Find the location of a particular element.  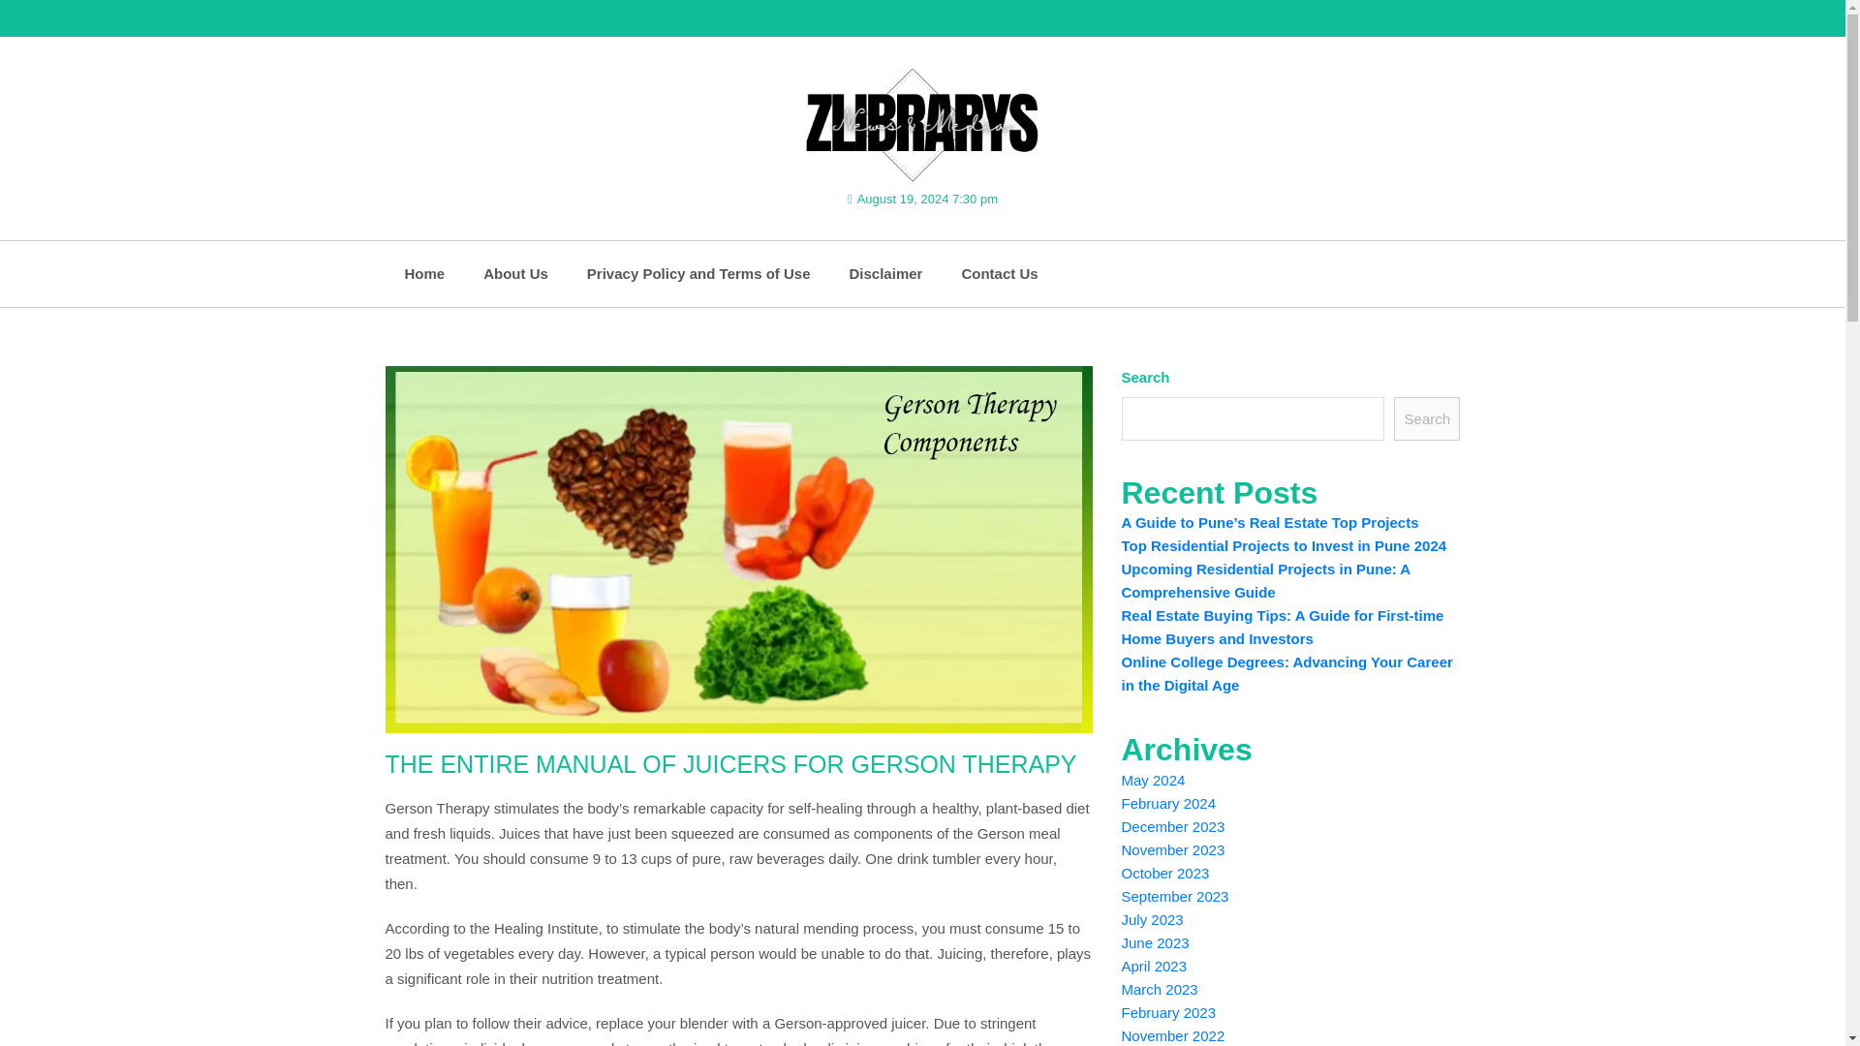

Upcoming Residential Projects in Pune: A Comprehensive Guide is located at coordinates (1265, 579).